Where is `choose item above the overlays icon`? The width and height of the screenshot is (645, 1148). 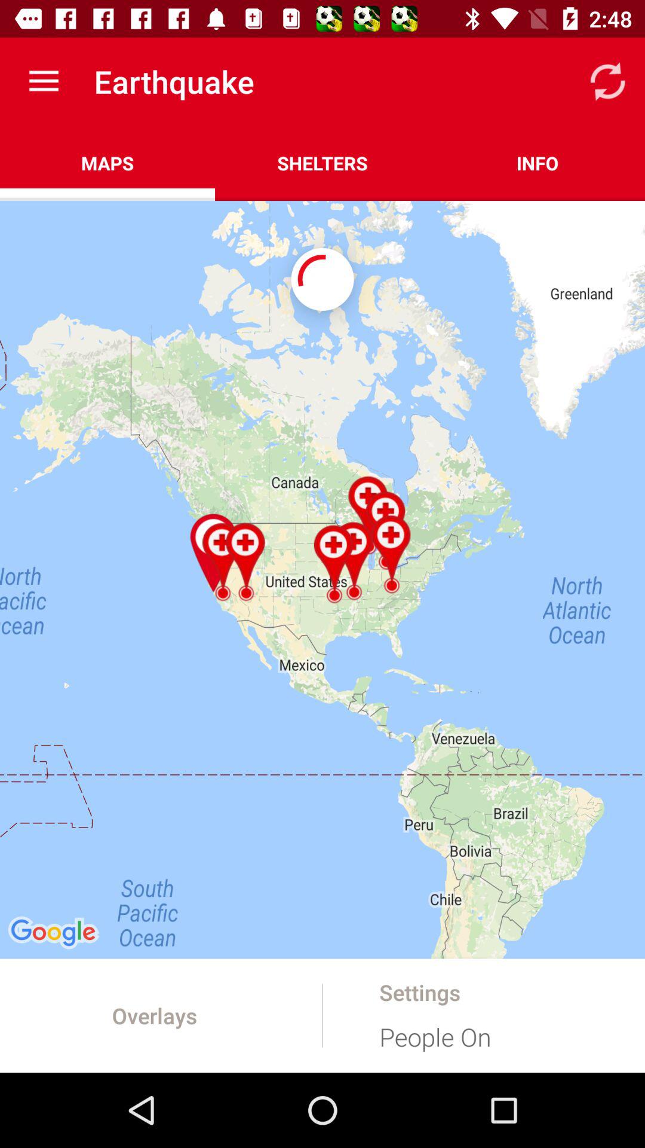 choose item above the overlays icon is located at coordinates (322, 579).